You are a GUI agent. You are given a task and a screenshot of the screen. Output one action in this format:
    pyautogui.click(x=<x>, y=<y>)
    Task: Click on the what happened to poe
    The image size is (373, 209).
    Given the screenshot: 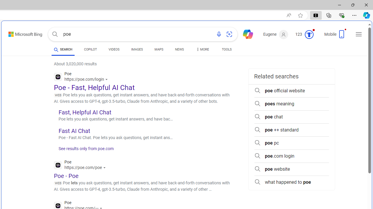 What is the action you would take?
    pyautogui.click(x=291, y=182)
    